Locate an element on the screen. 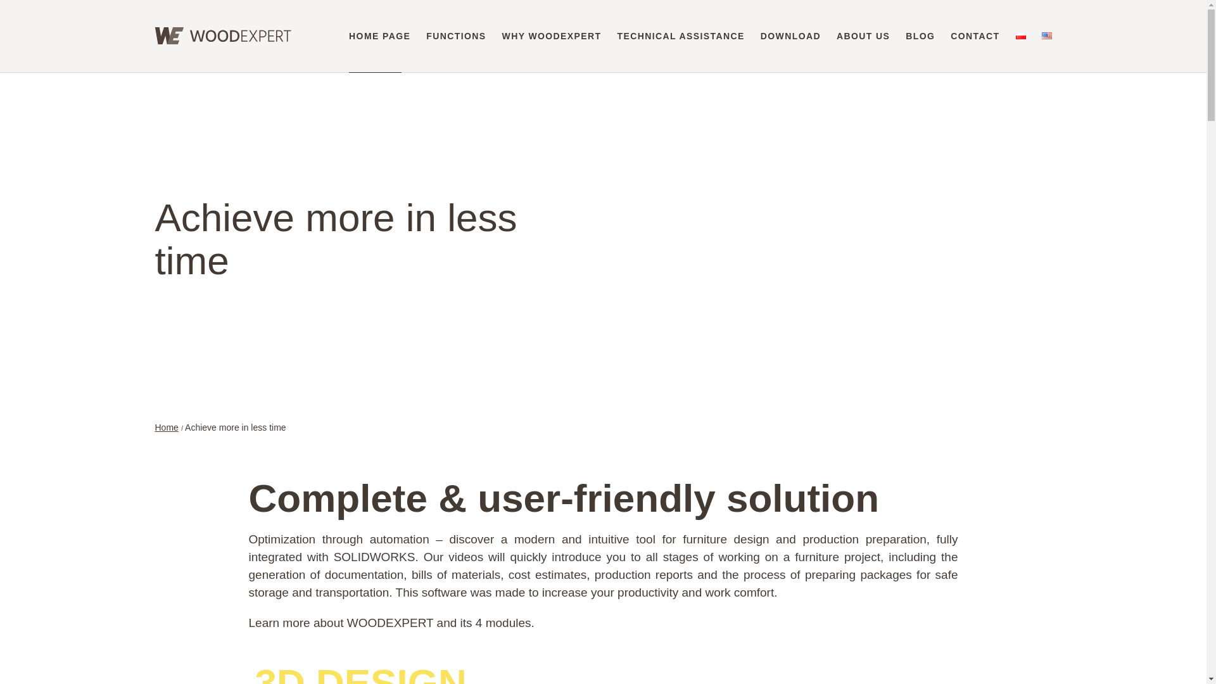 This screenshot has width=1216, height=684. WHY WOODEXPERT is located at coordinates (552, 35).